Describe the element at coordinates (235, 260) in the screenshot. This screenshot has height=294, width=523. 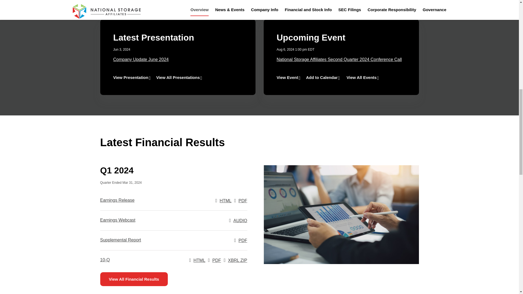
I see `Opens in a new window` at that location.